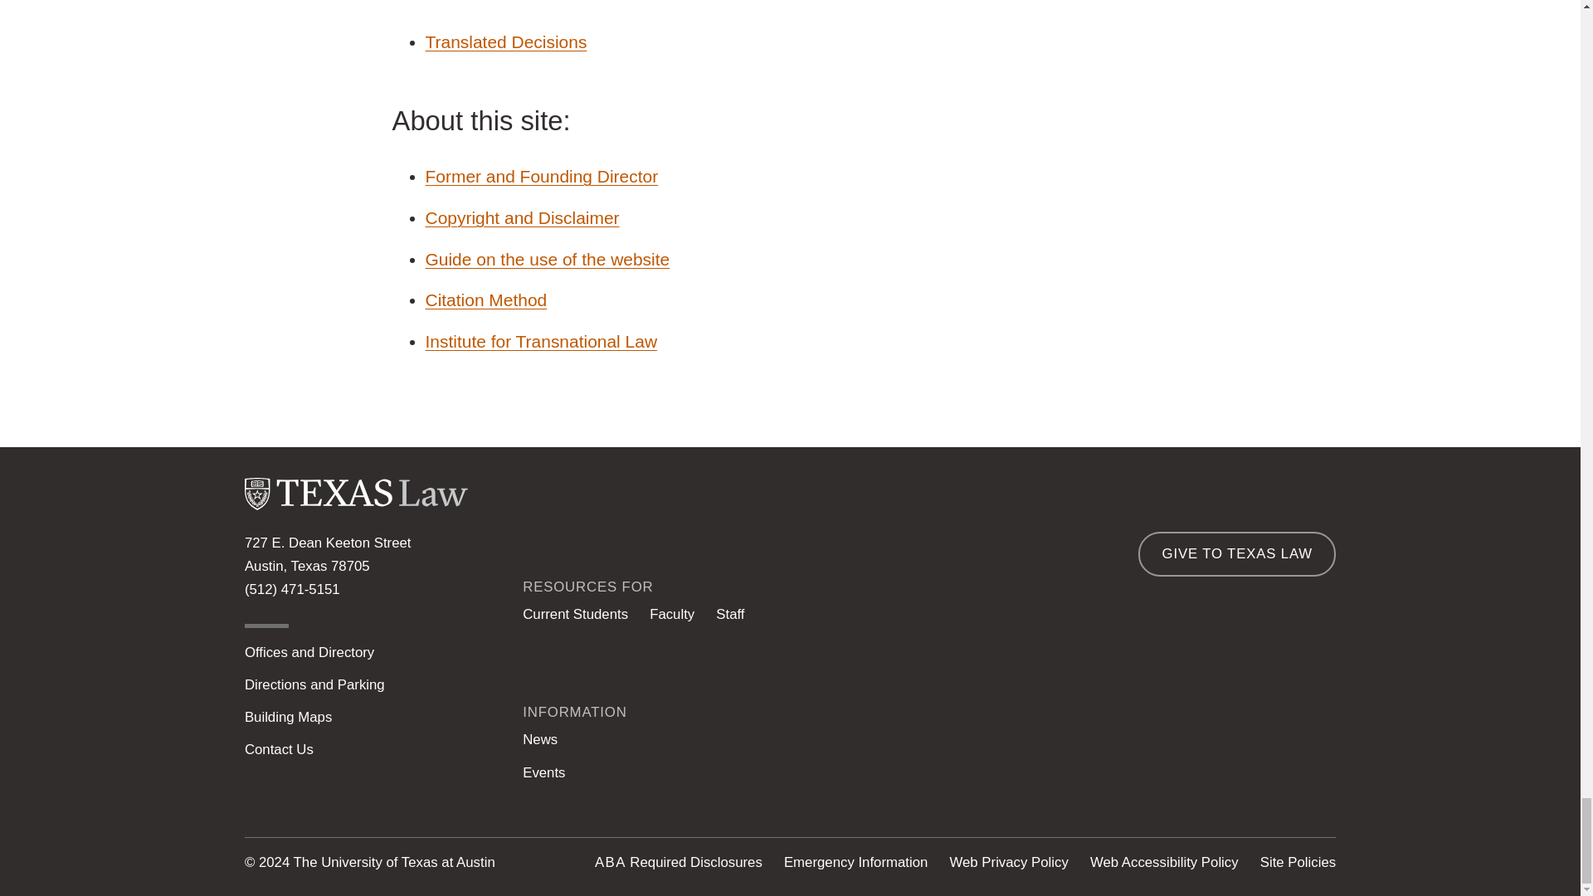 The image size is (1593, 896). What do you see at coordinates (1129, 762) in the screenshot?
I see `Twitter` at bounding box center [1129, 762].